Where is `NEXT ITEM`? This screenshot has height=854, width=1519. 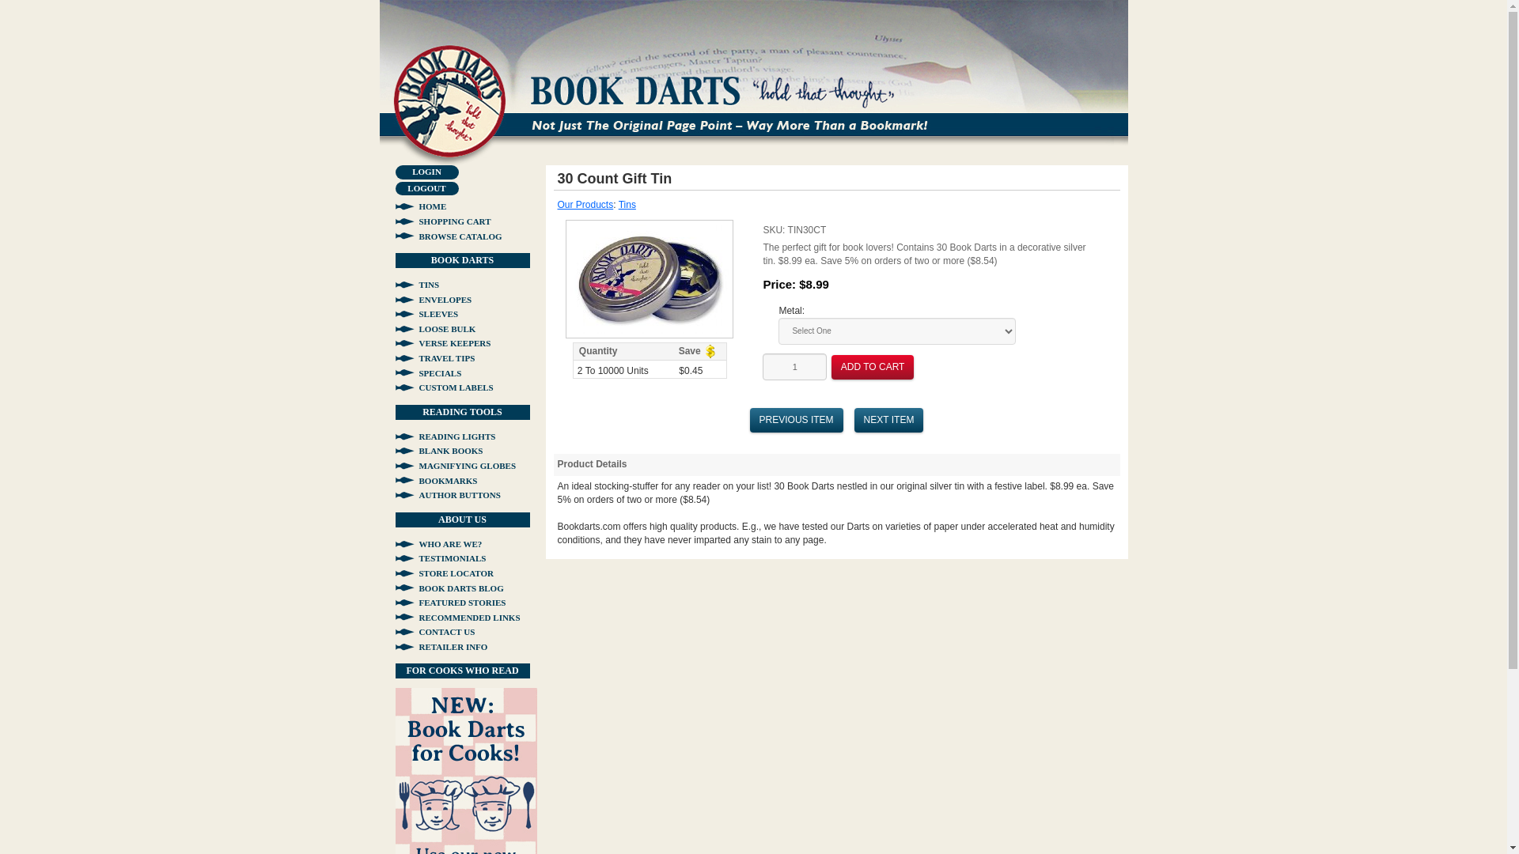 NEXT ITEM is located at coordinates (888, 420).